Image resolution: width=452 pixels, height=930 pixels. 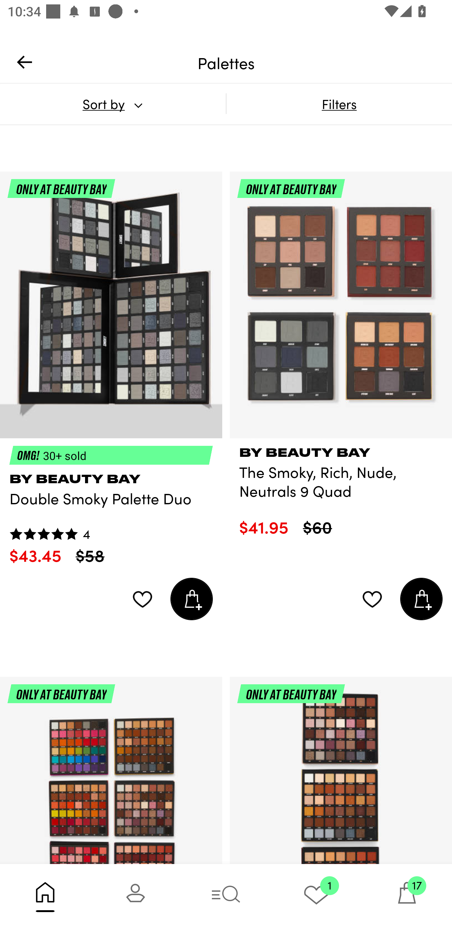 What do you see at coordinates (113, 104) in the screenshot?
I see `Sort by` at bounding box center [113, 104].